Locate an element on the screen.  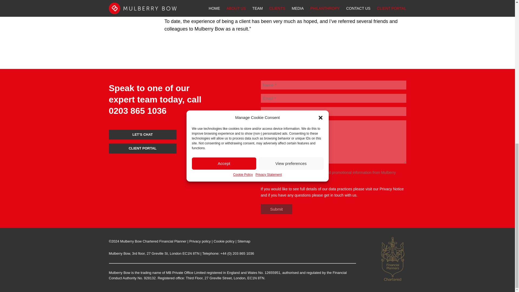
Submit is located at coordinates (276, 209).